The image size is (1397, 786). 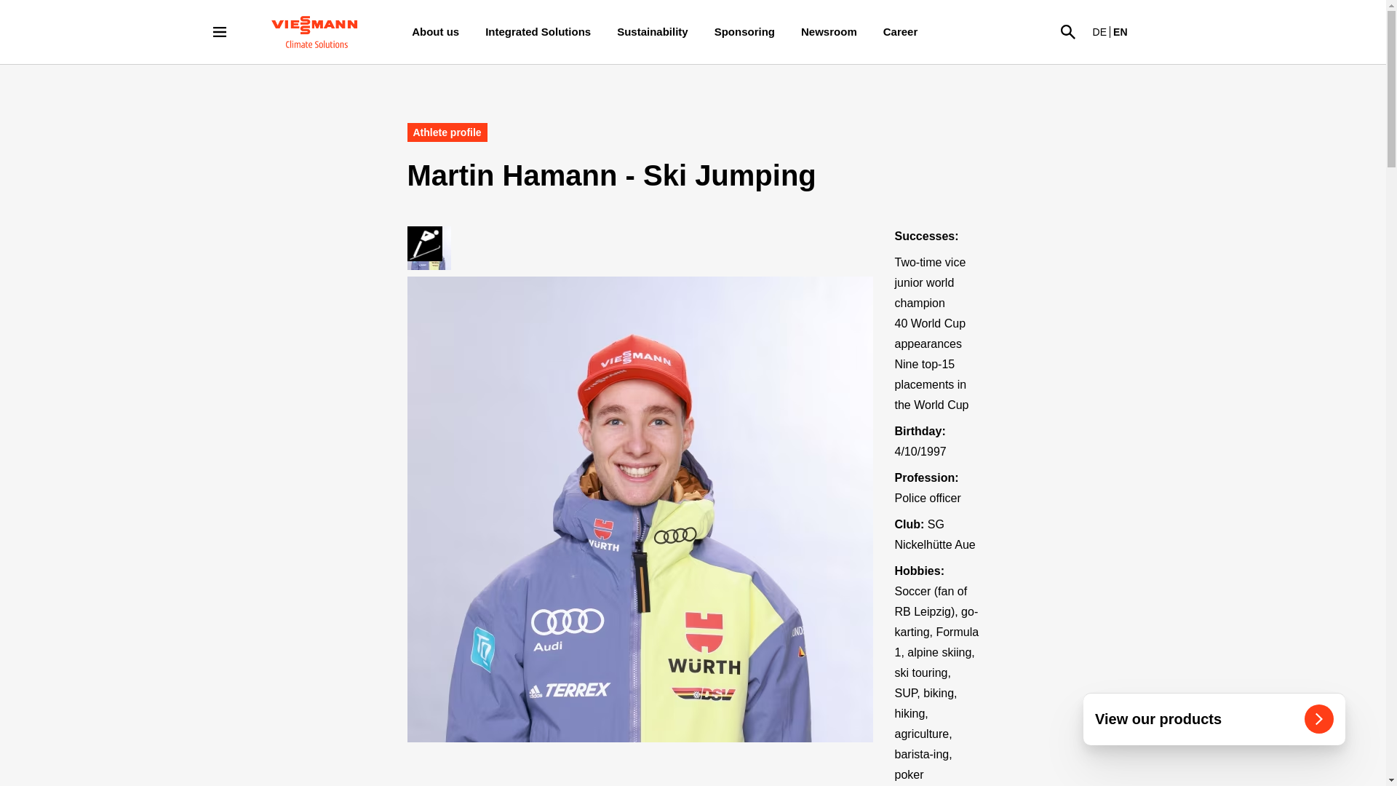 What do you see at coordinates (435, 31) in the screenshot?
I see `About us` at bounding box center [435, 31].